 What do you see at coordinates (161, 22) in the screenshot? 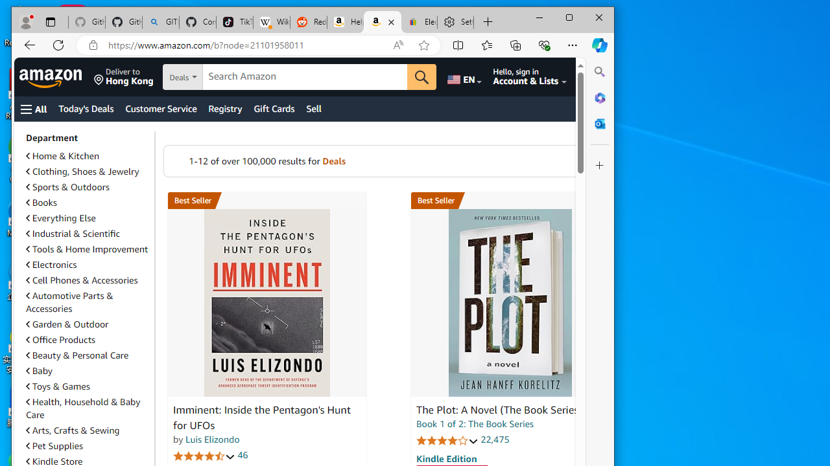
I see `GITHUB - Search` at bounding box center [161, 22].